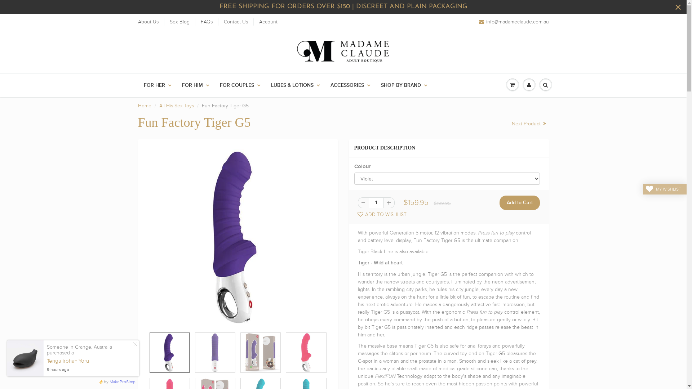  I want to click on Account, so click(268, 22).